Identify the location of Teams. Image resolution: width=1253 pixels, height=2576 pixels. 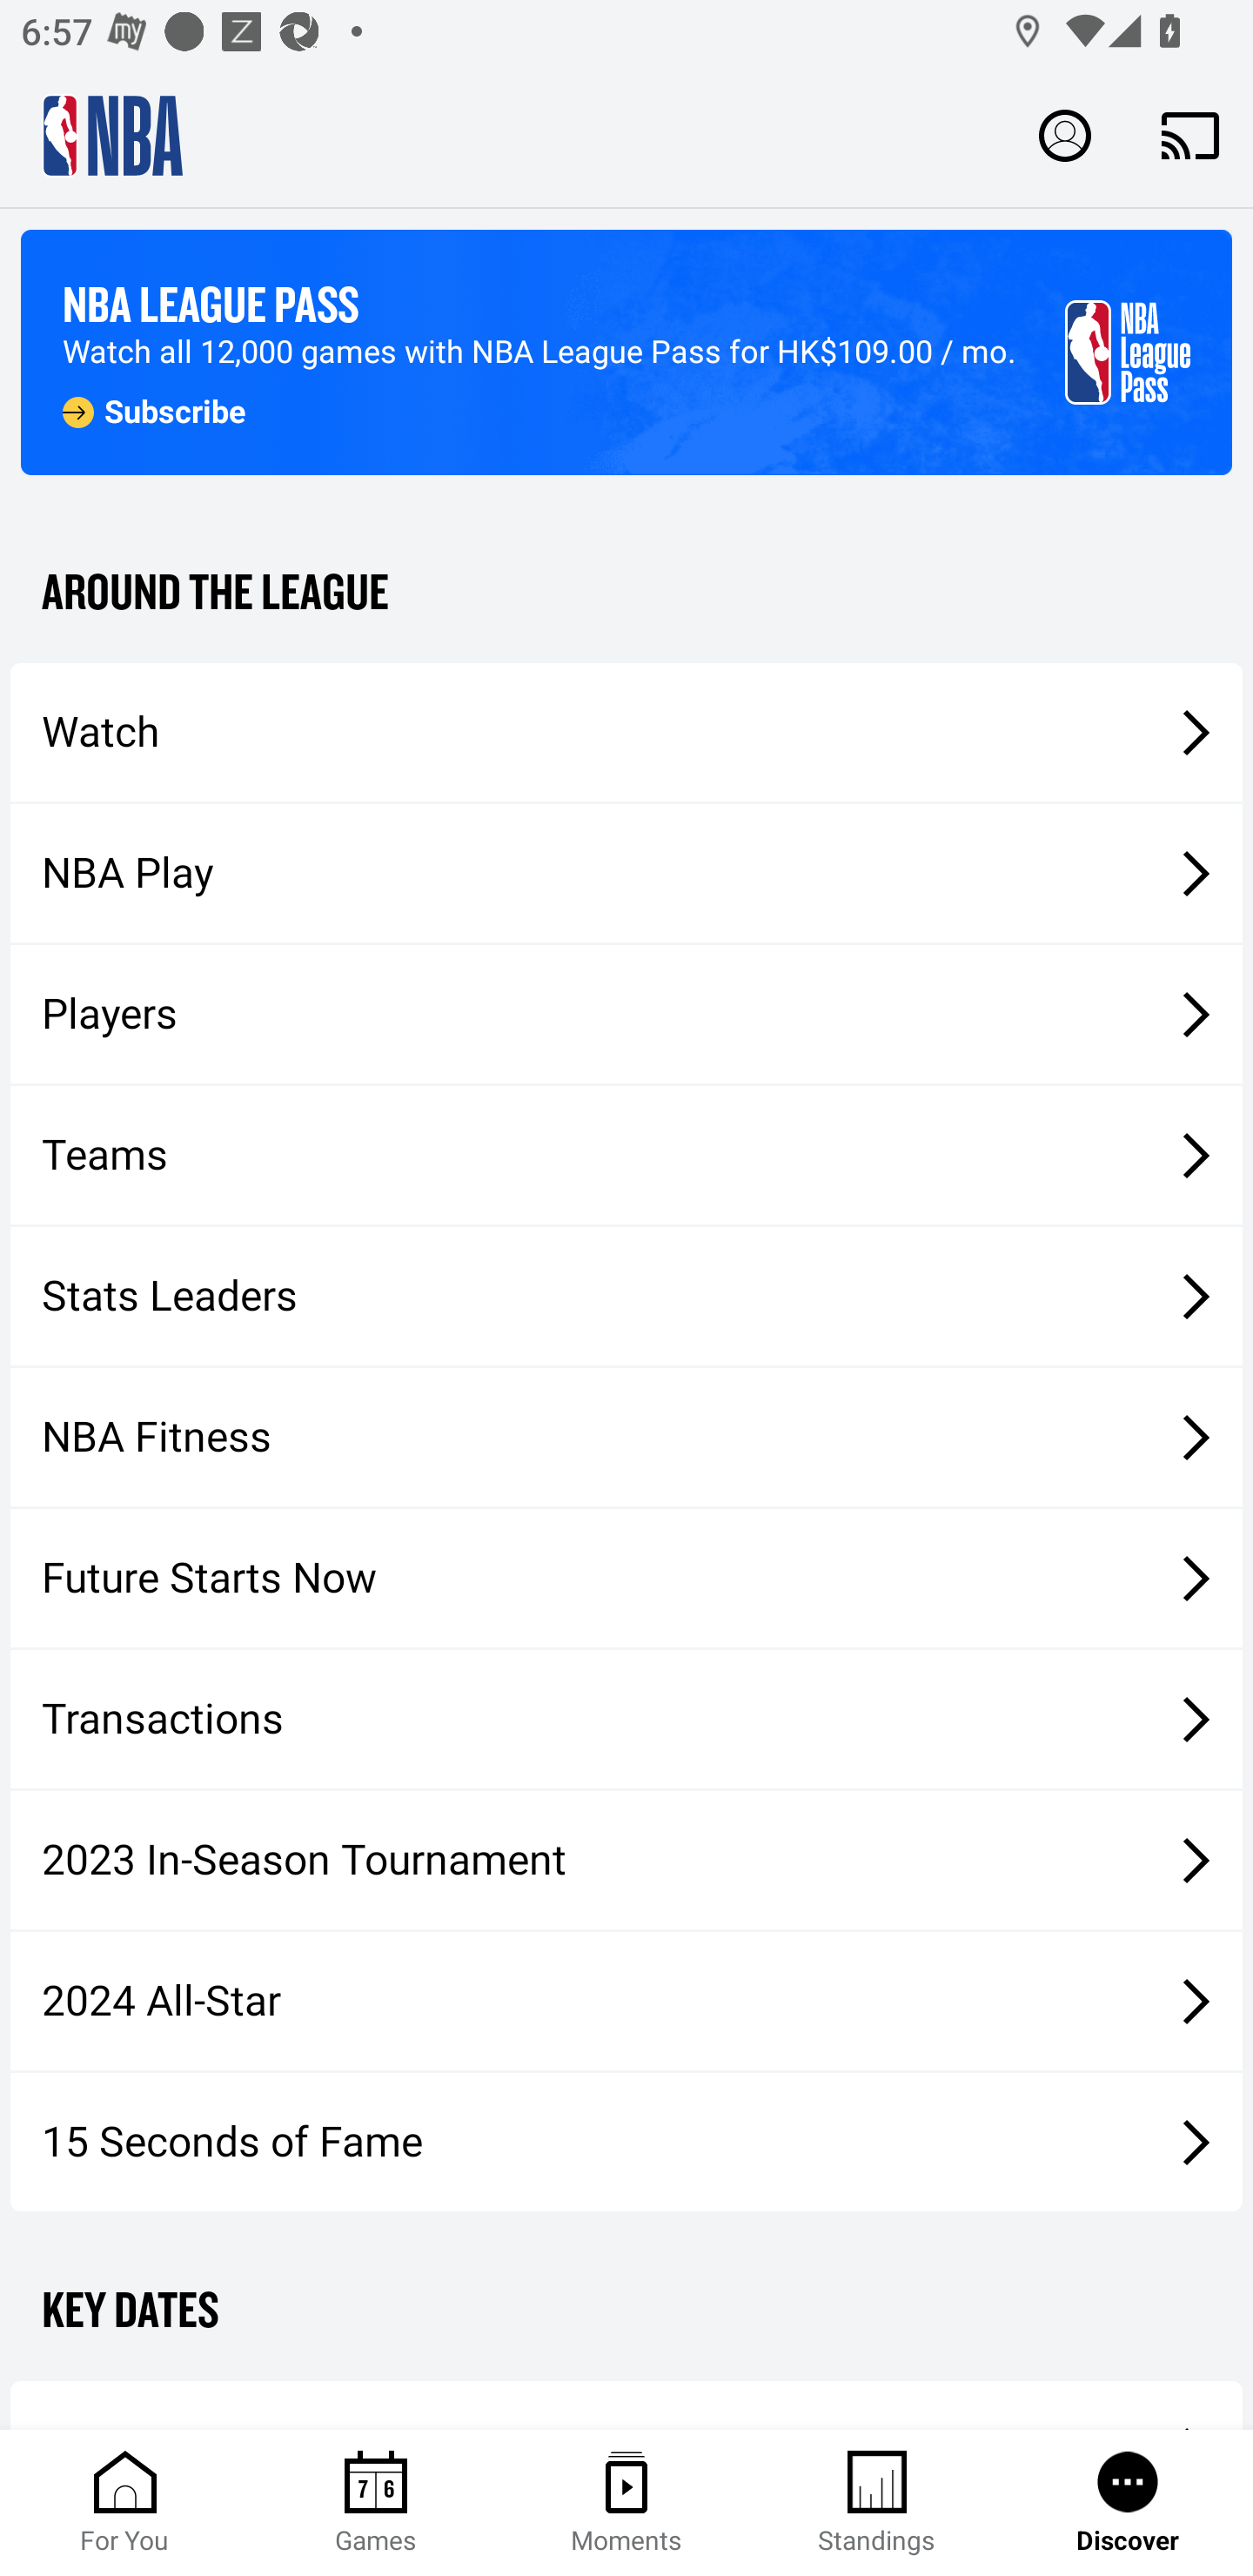
(626, 1156).